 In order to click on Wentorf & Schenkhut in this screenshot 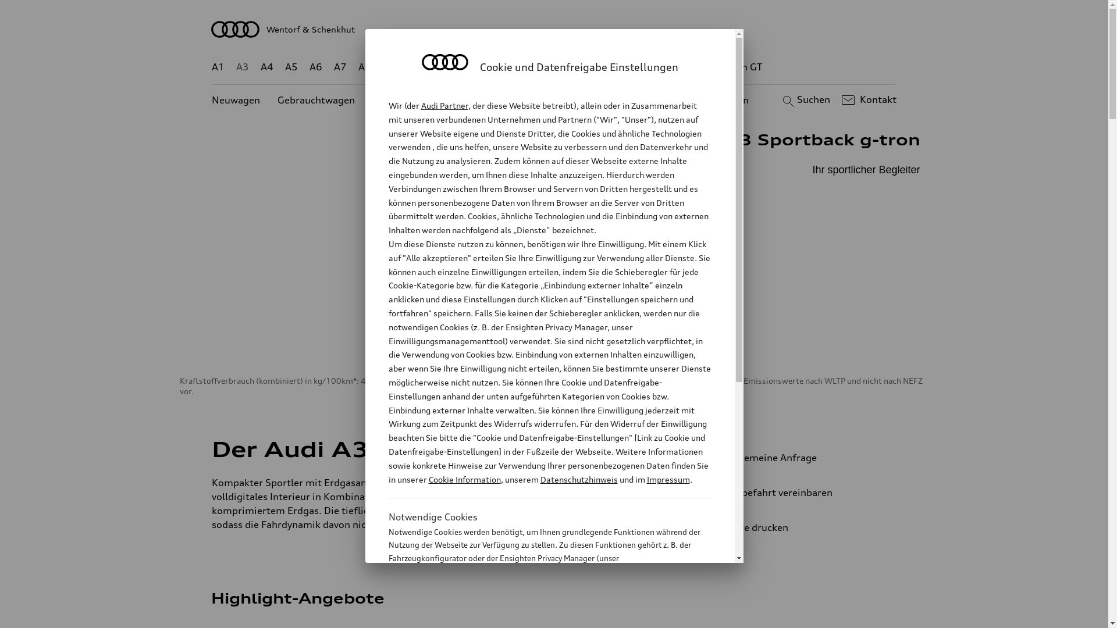, I will do `click(554, 29)`.